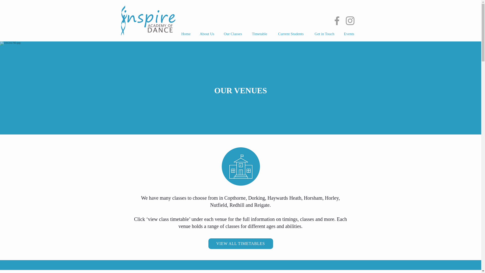  What do you see at coordinates (259, 34) in the screenshot?
I see `Timetable` at bounding box center [259, 34].